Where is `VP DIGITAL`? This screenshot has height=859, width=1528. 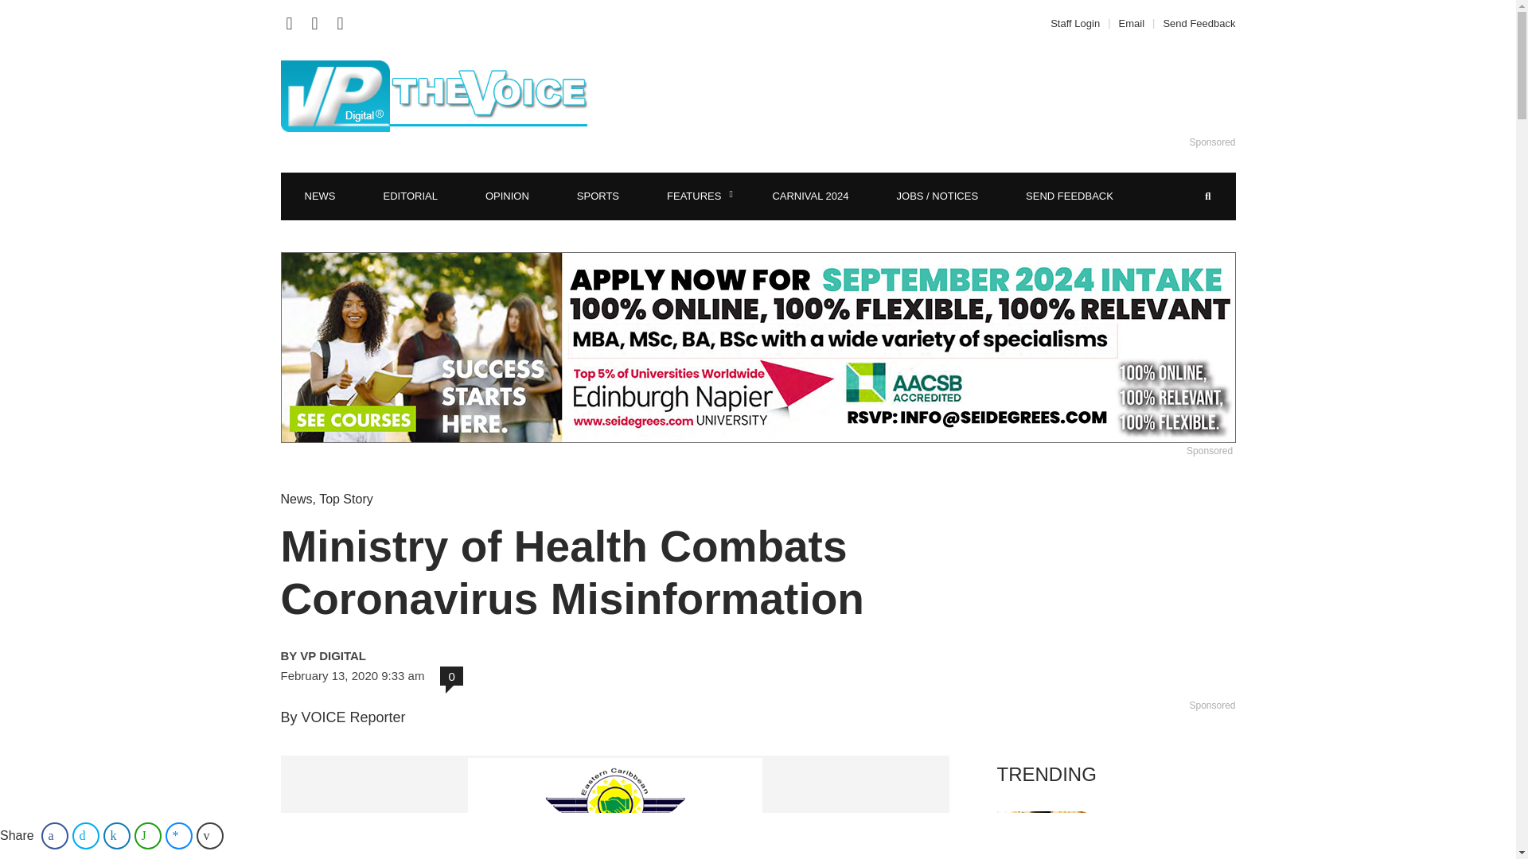 VP DIGITAL is located at coordinates (444, 655).